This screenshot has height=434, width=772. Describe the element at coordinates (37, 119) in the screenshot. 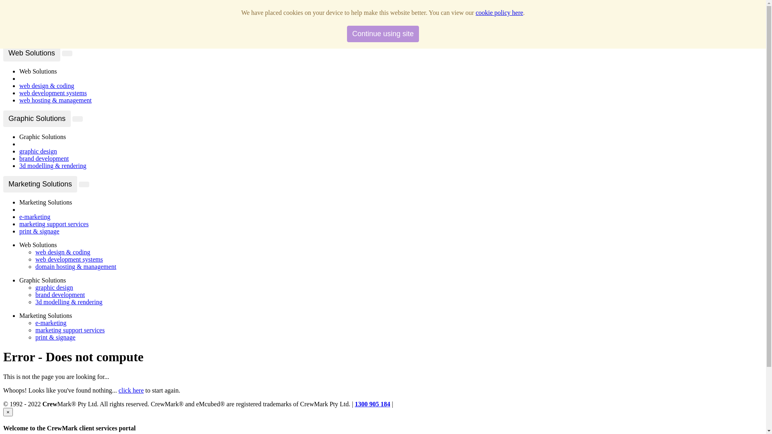

I see `Graphic Solutions` at that location.